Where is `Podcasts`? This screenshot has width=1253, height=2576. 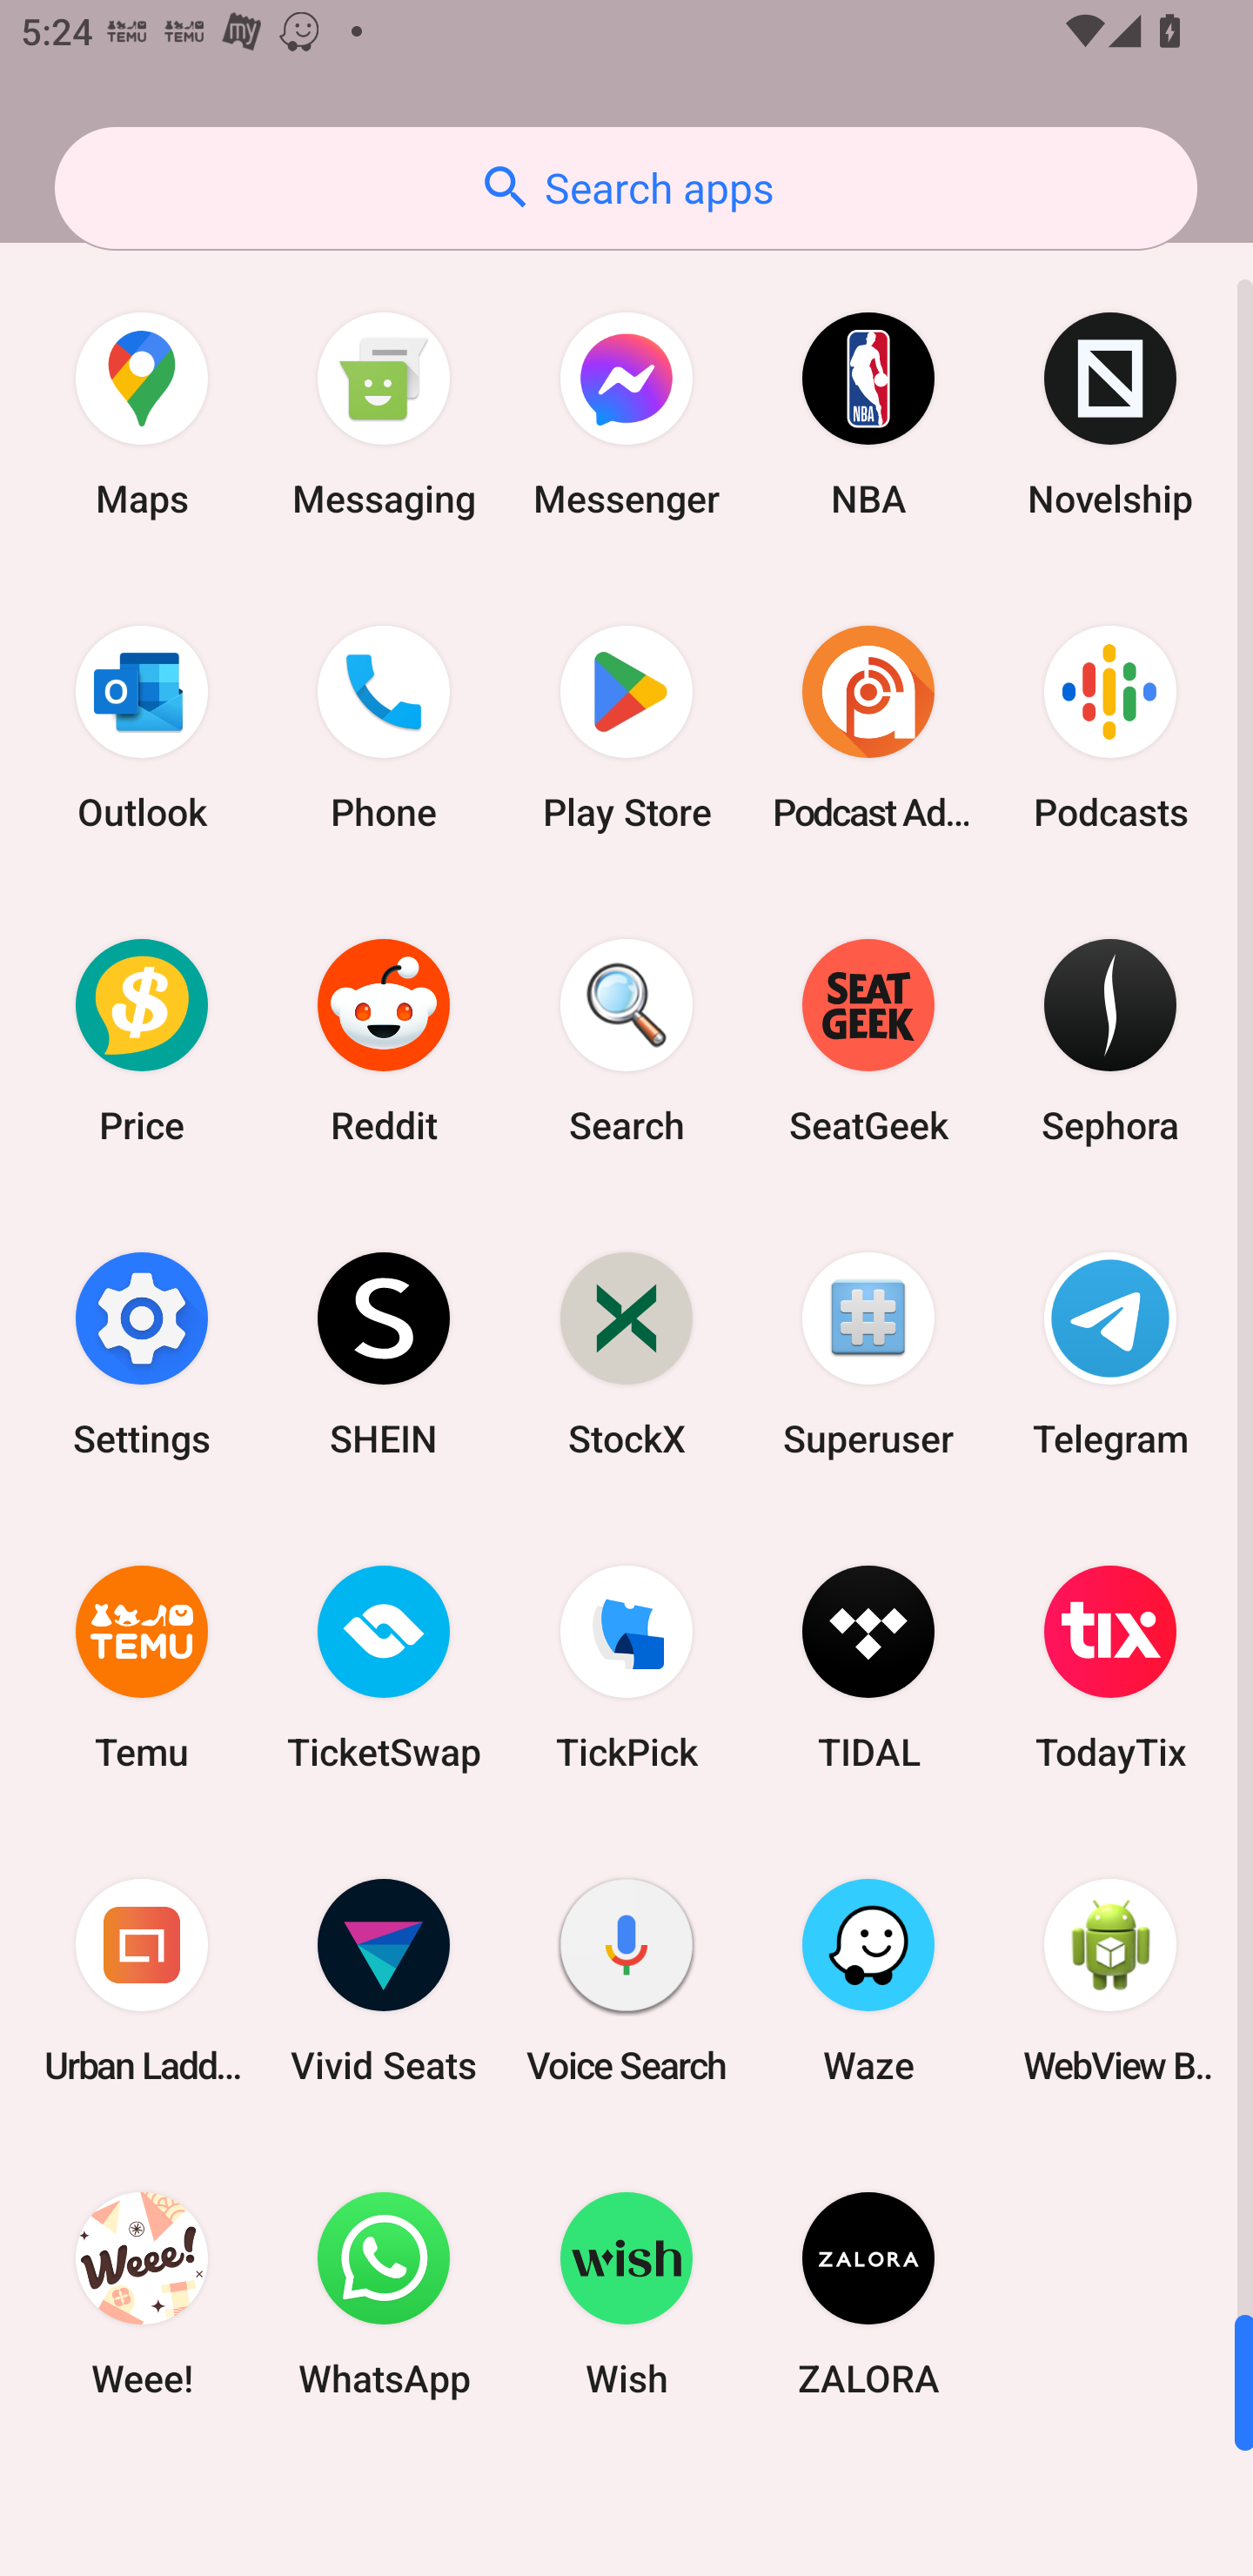 Podcasts is located at coordinates (1110, 728).